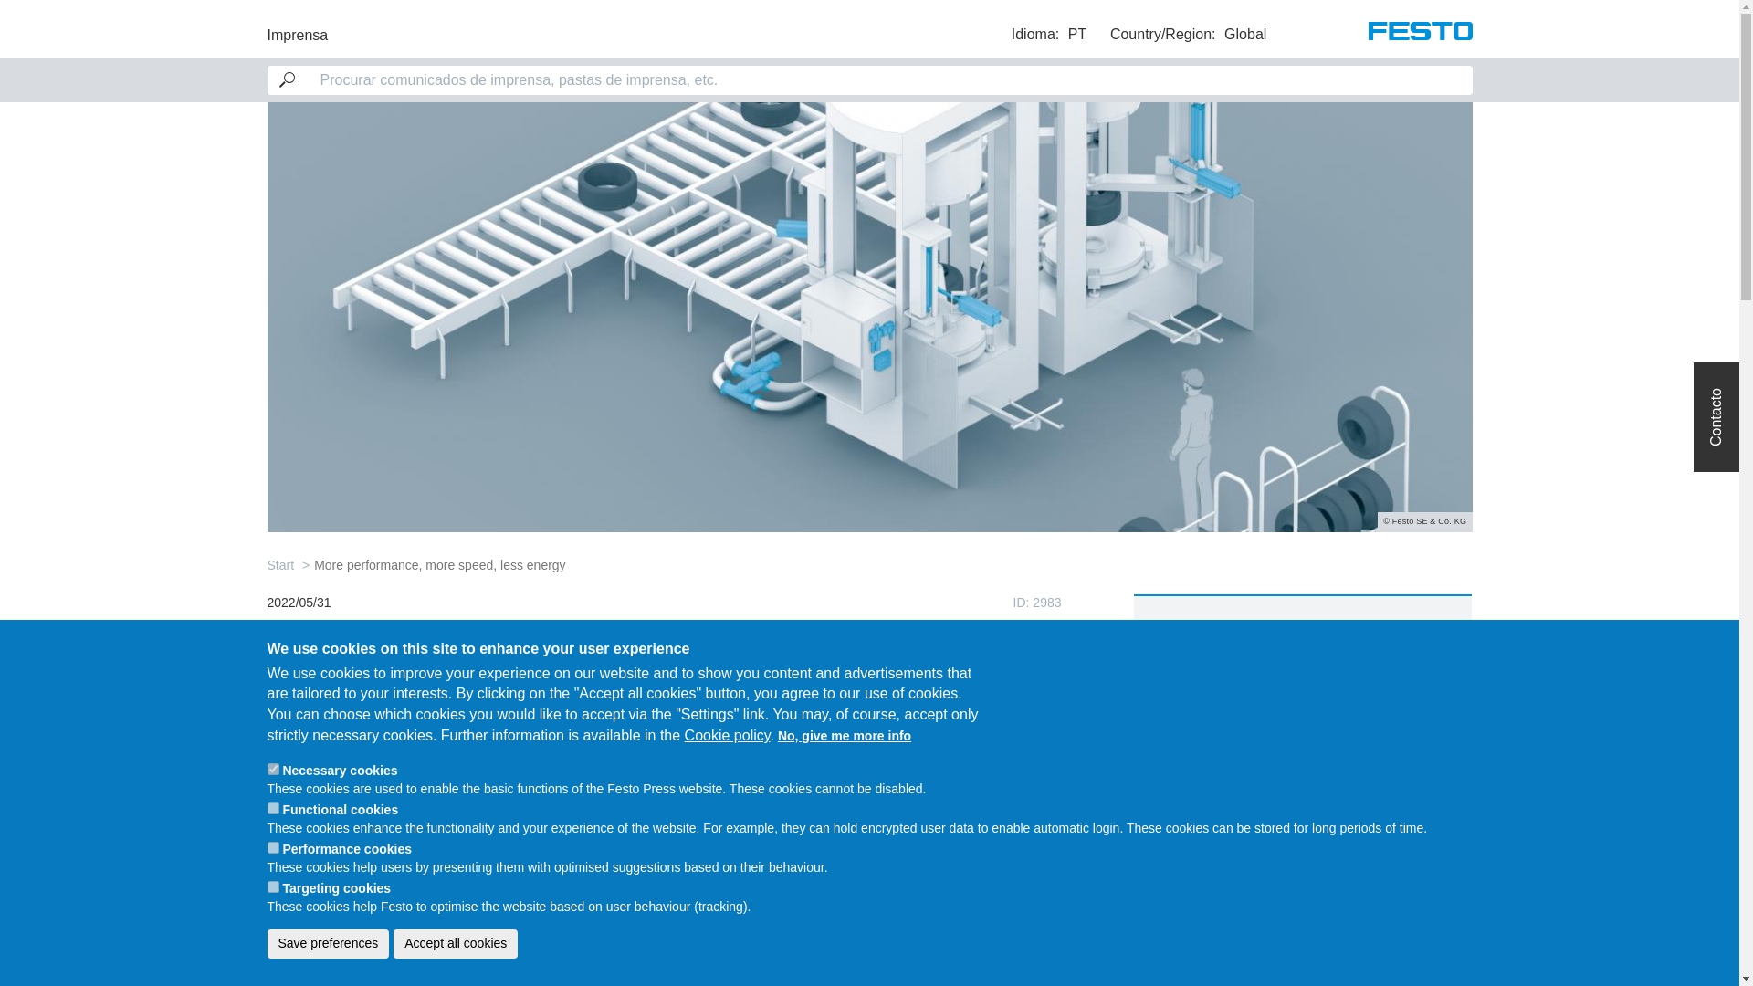  I want to click on Tire manufacturing, so click(1353, 712).